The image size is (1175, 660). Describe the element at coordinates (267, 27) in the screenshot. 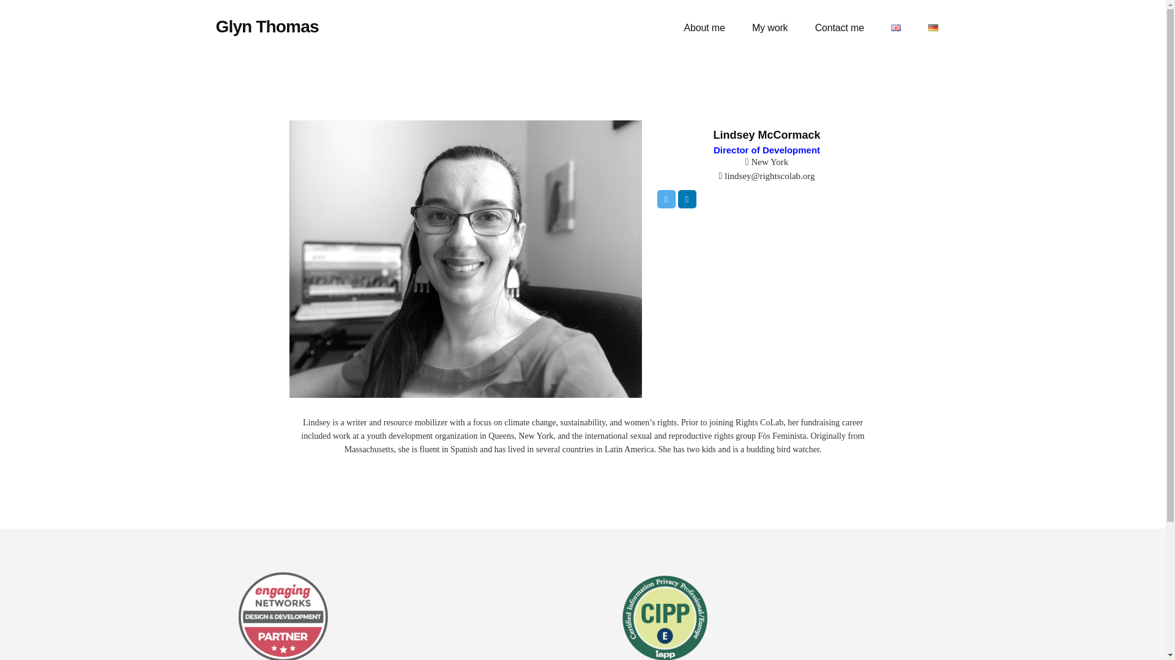

I see `Glyn Thomas` at that location.